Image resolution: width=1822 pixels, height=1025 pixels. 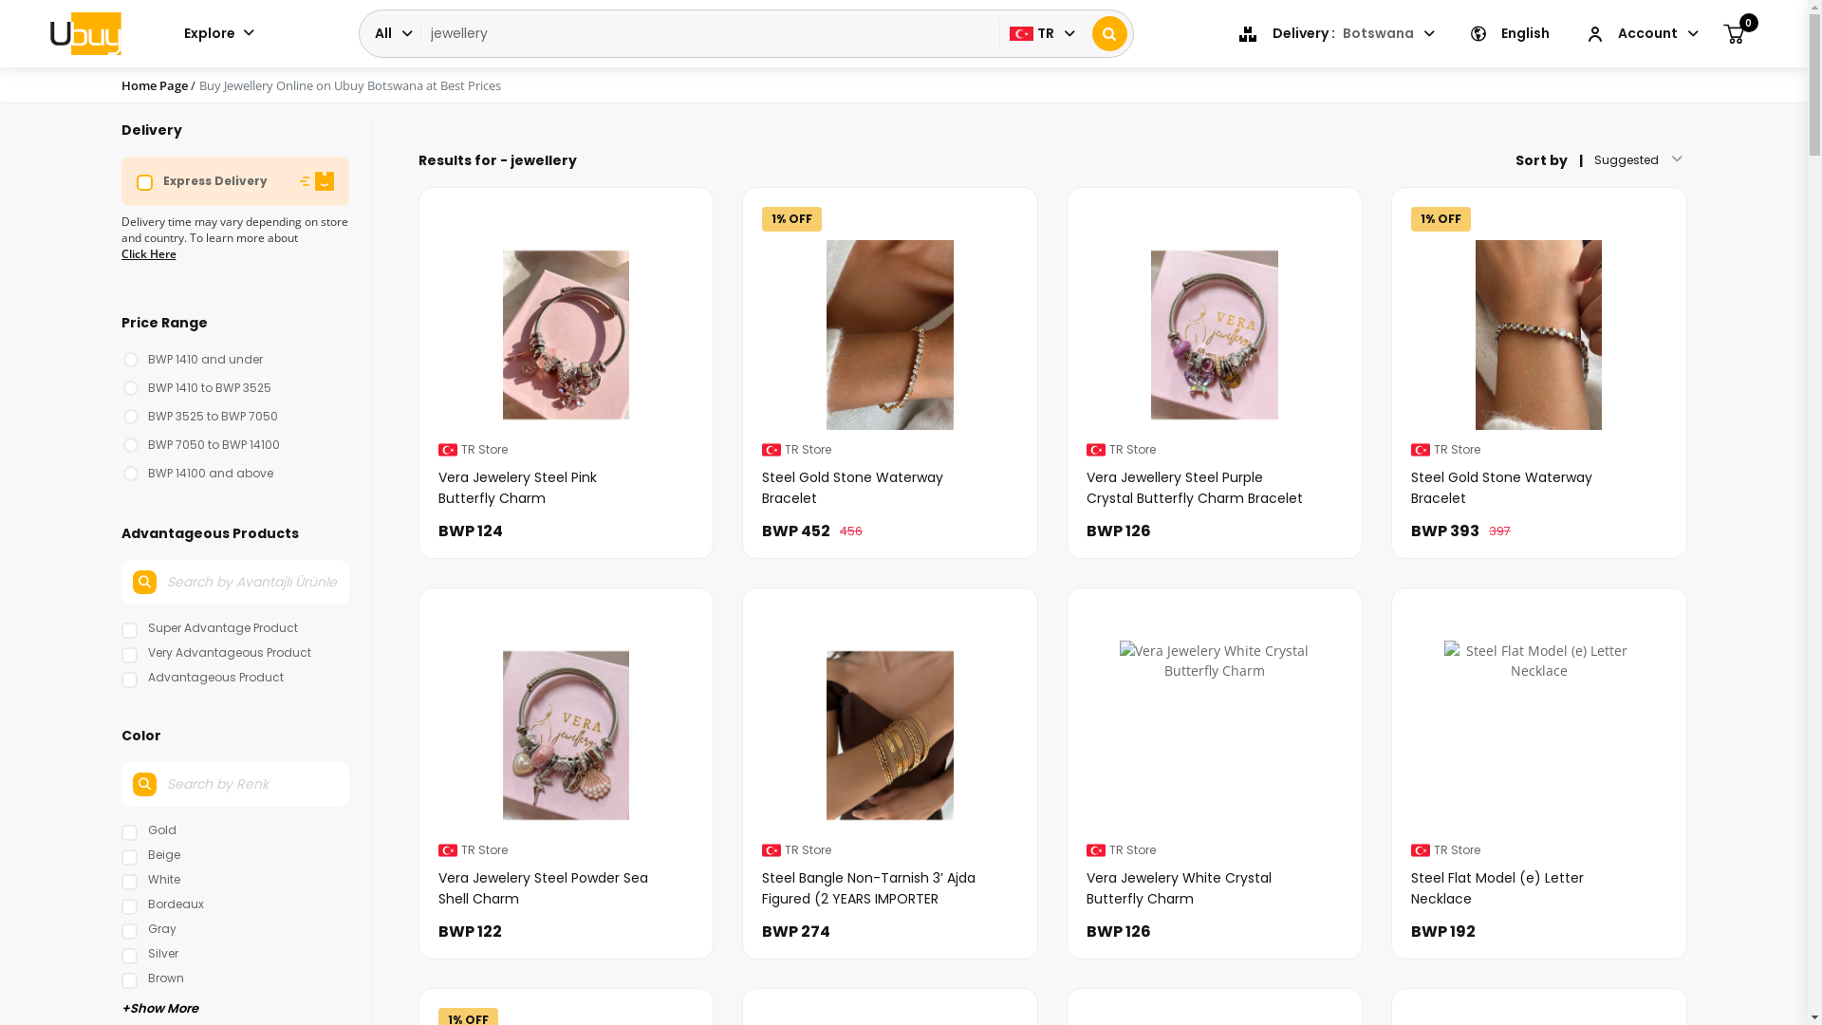 What do you see at coordinates (567, 885) in the screenshot?
I see `Vera Jewelery Steel Powder Sea Shell Charm` at bounding box center [567, 885].